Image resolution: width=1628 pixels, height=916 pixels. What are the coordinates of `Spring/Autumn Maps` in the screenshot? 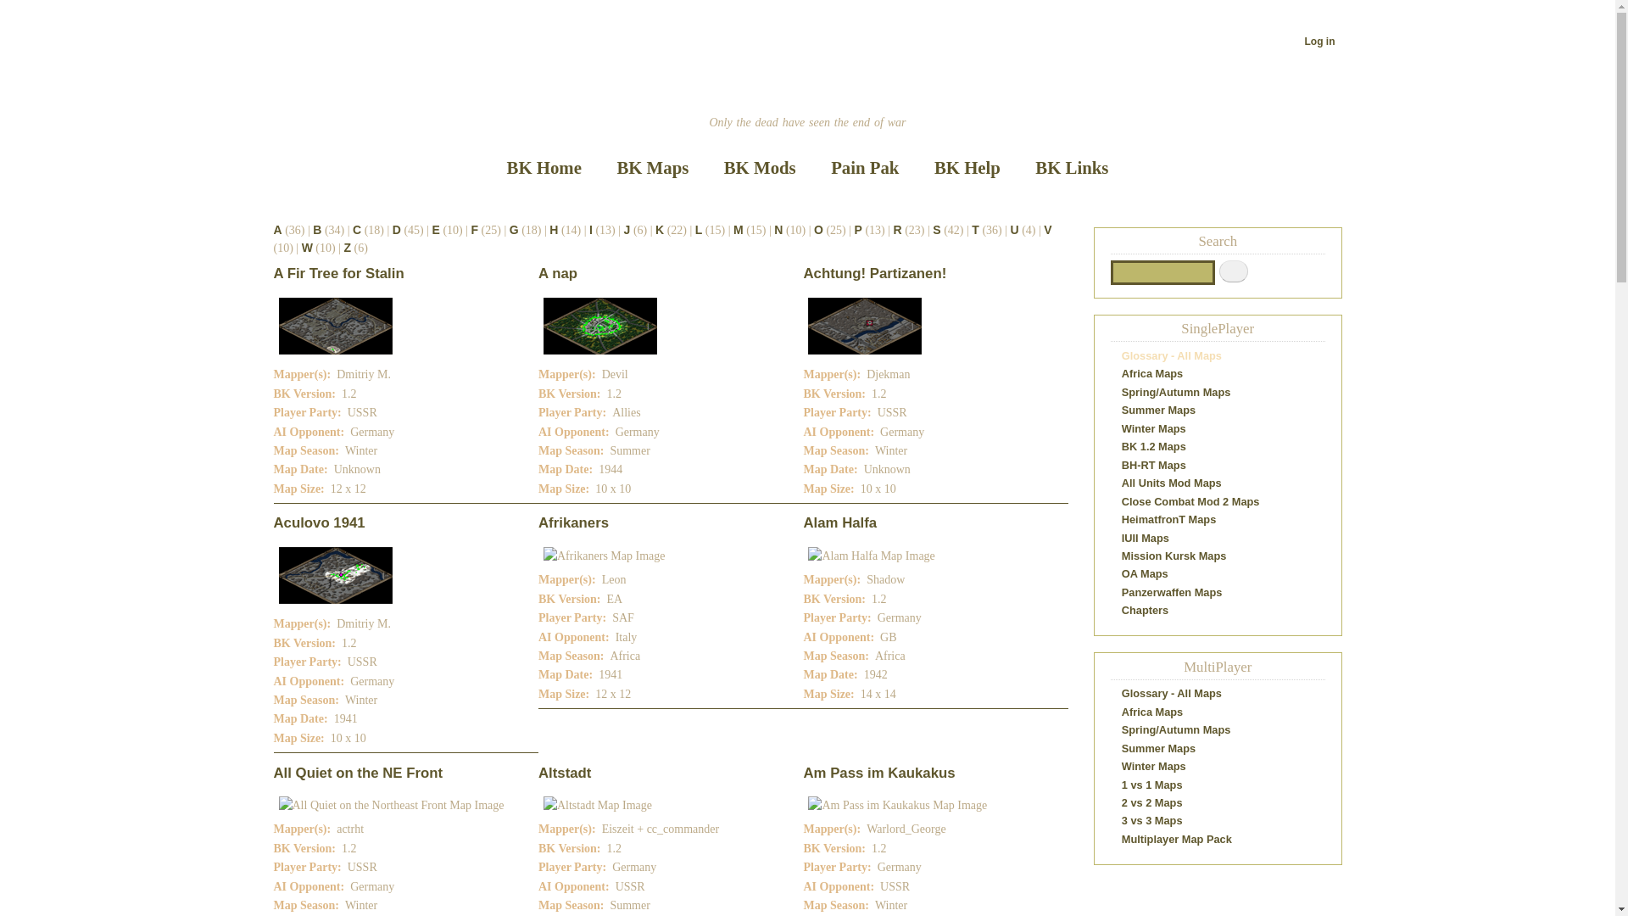 It's located at (1177, 729).